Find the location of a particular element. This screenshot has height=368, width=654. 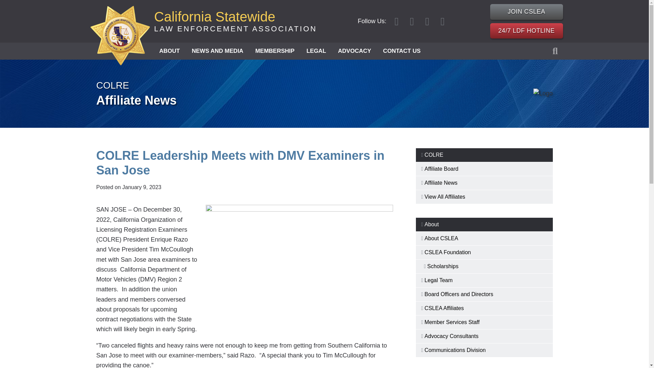

LEGAL is located at coordinates (527, 12).